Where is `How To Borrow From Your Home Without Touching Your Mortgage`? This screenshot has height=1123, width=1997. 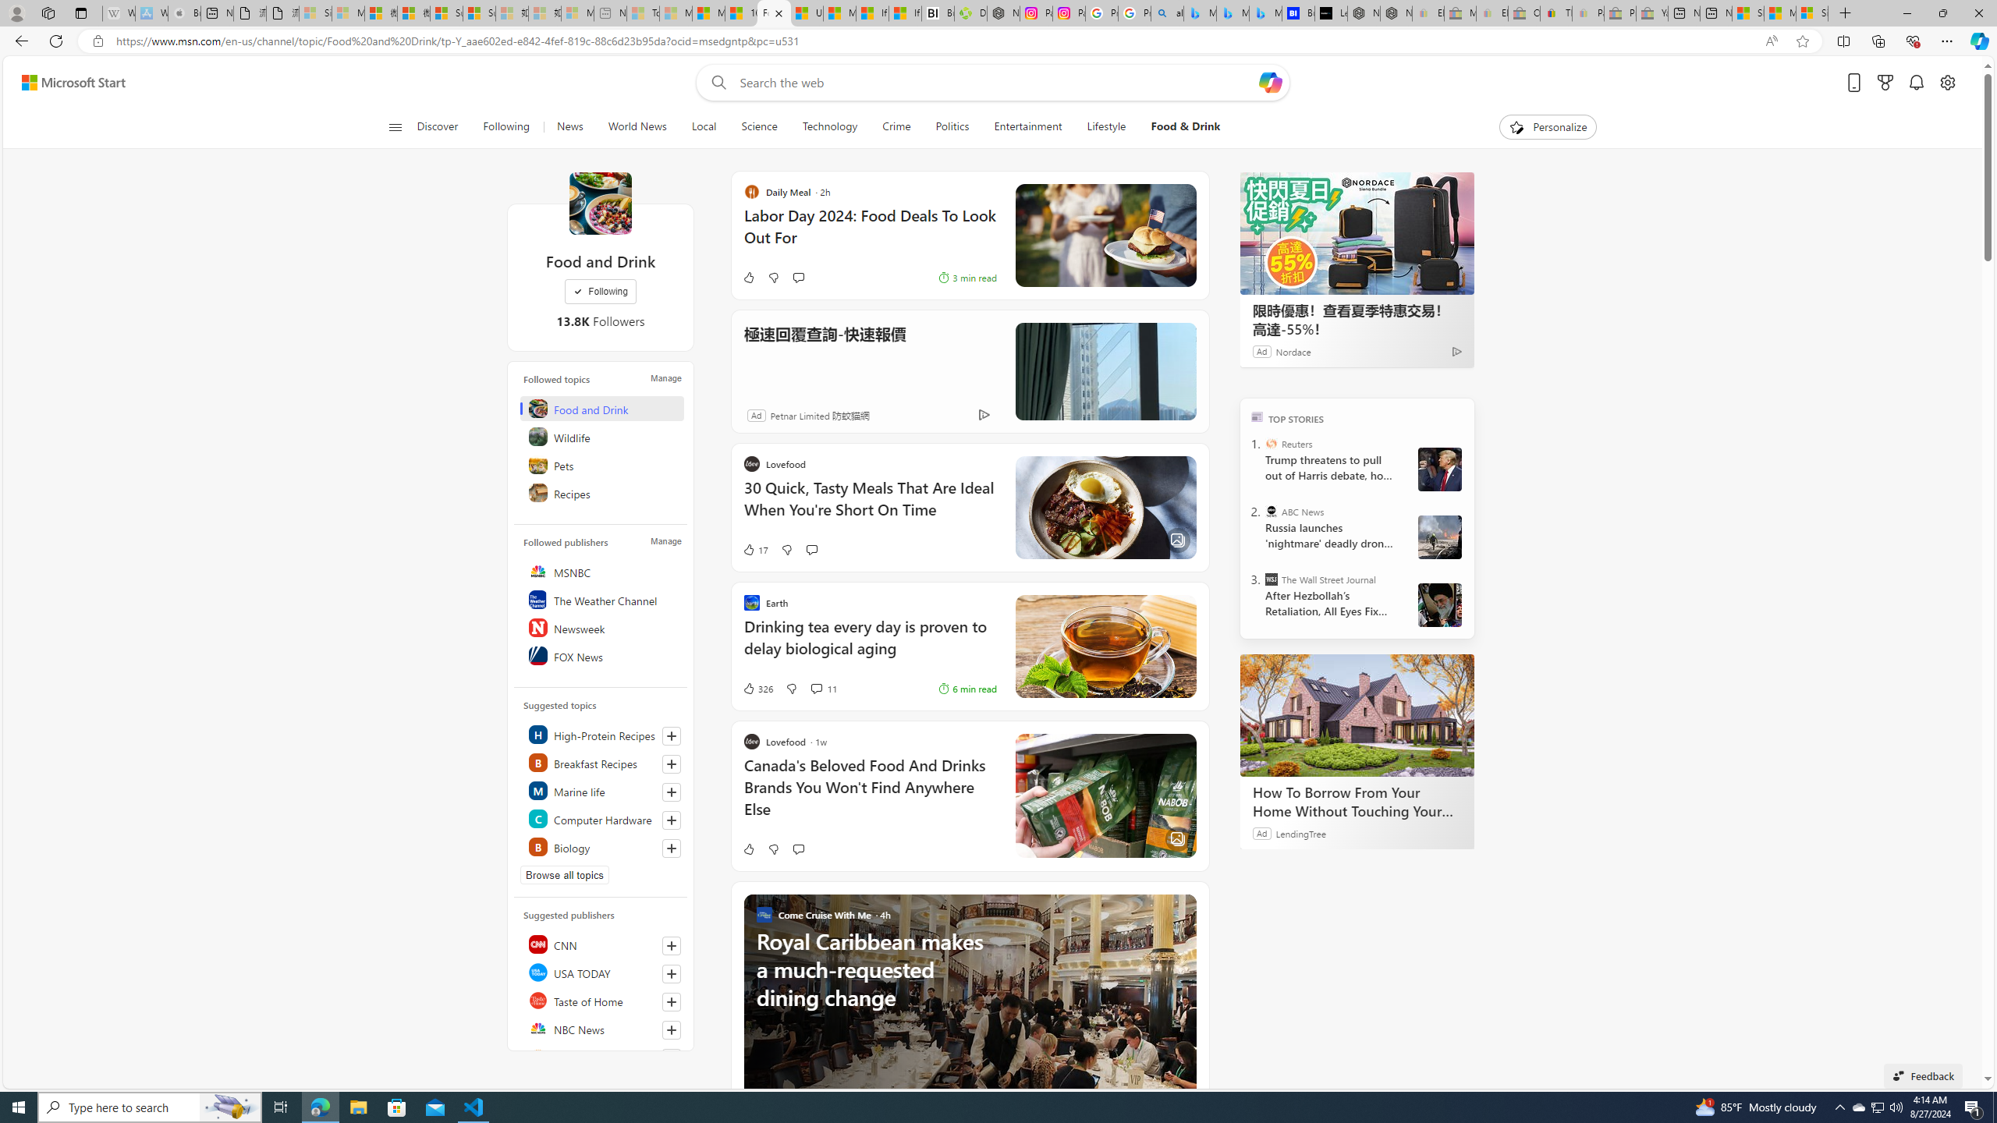
How To Borrow From Your Home Without Touching Your Mortgage is located at coordinates (1357, 802).